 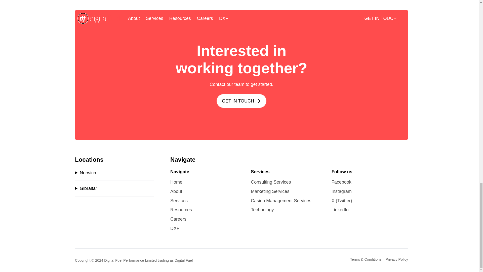 What do you see at coordinates (271, 182) in the screenshot?
I see `Consulting Services` at bounding box center [271, 182].